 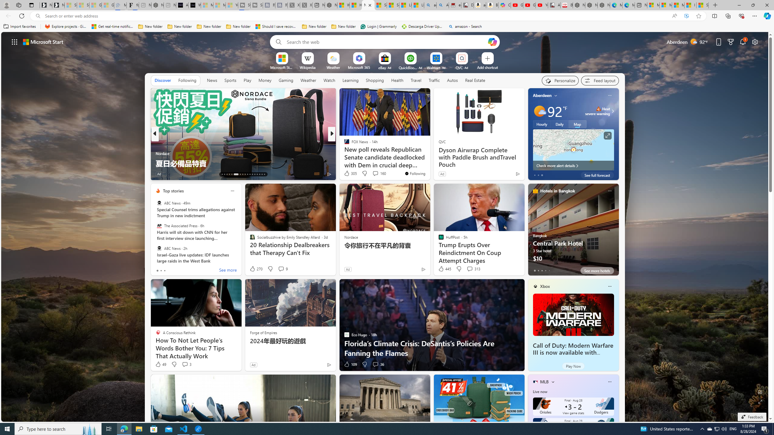 What do you see at coordinates (232, 174) in the screenshot?
I see `AutomationID: tab-17` at bounding box center [232, 174].